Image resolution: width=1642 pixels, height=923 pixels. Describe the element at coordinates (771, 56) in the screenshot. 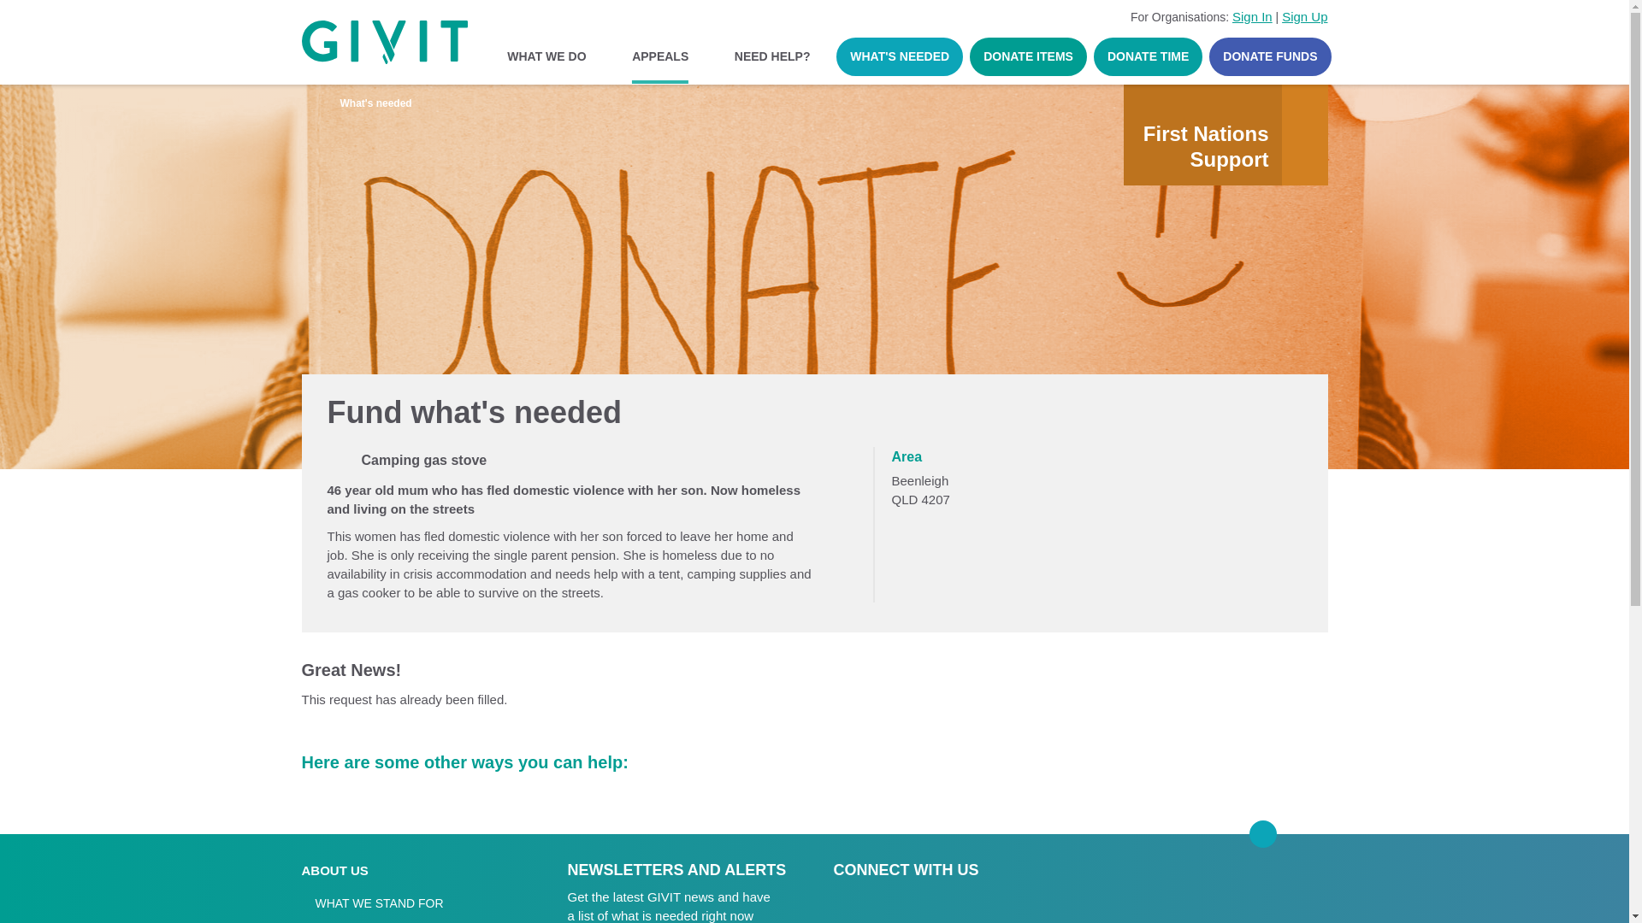

I see `NEED HELP?` at that location.